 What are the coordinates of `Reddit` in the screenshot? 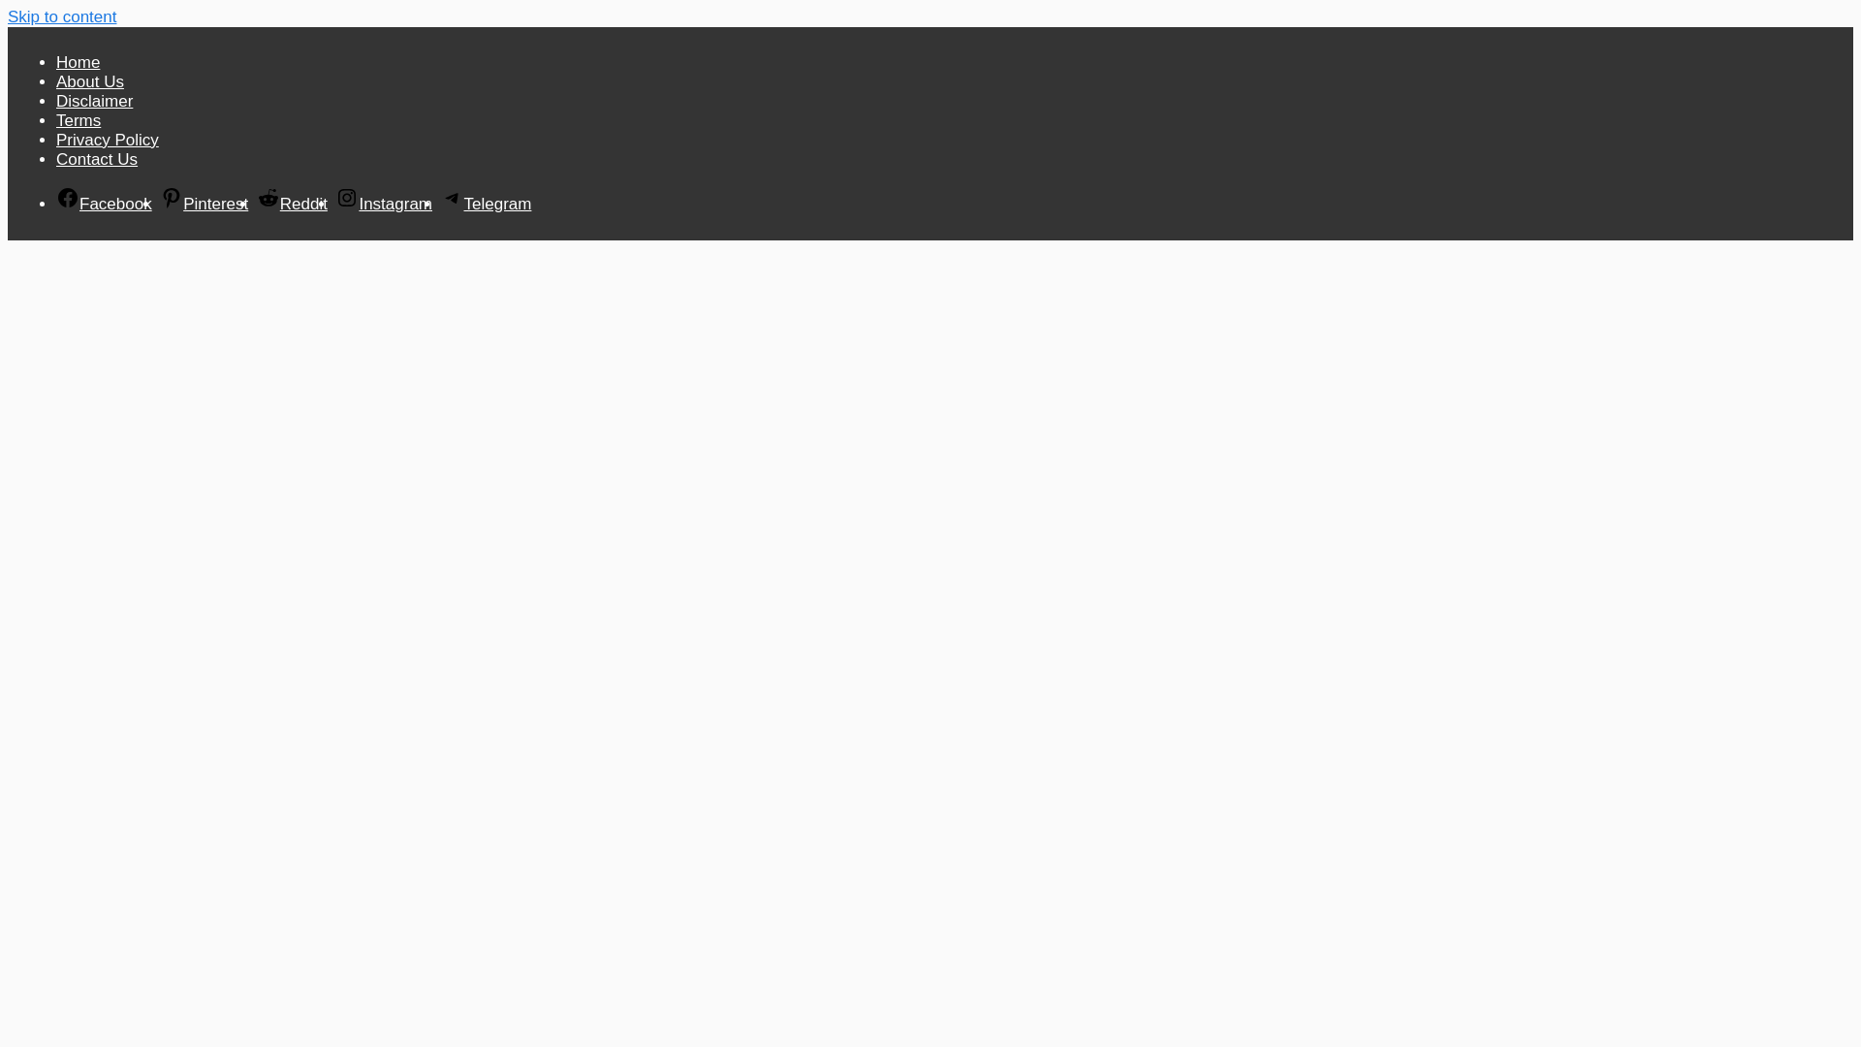 It's located at (291, 204).